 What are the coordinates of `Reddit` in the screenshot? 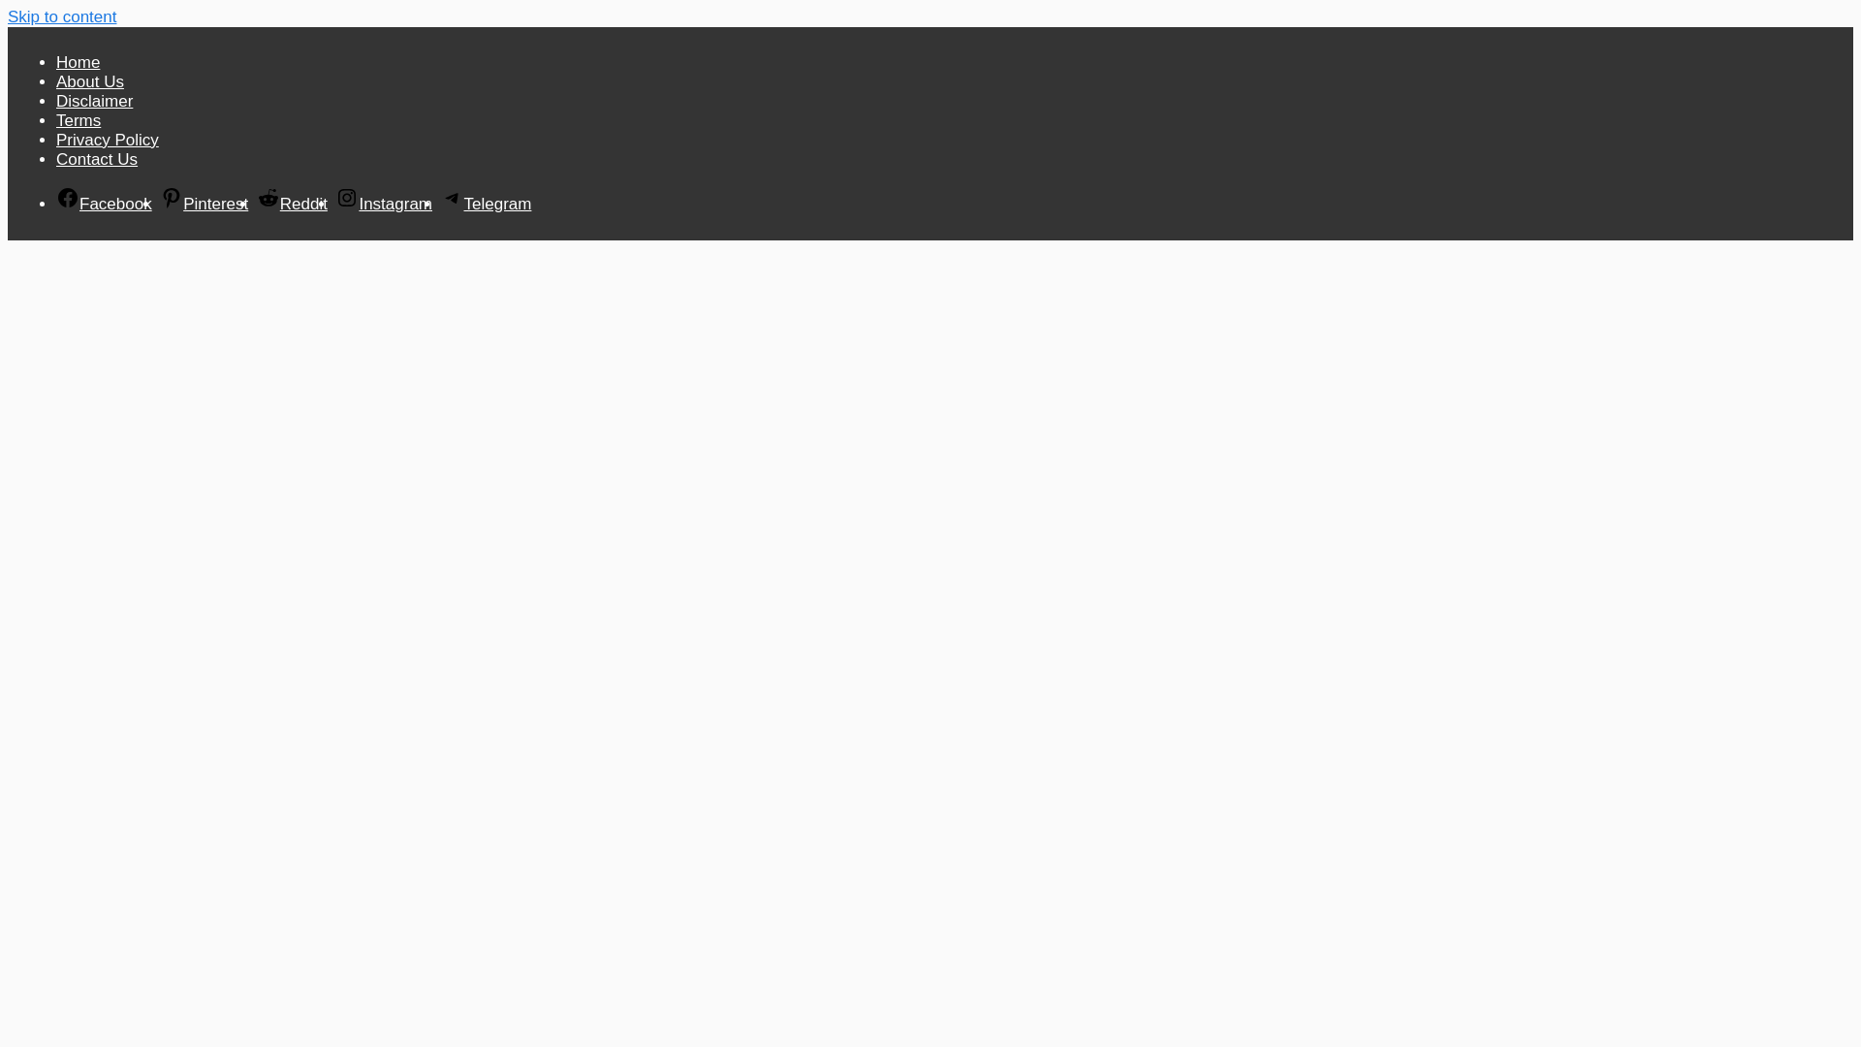 It's located at (291, 204).